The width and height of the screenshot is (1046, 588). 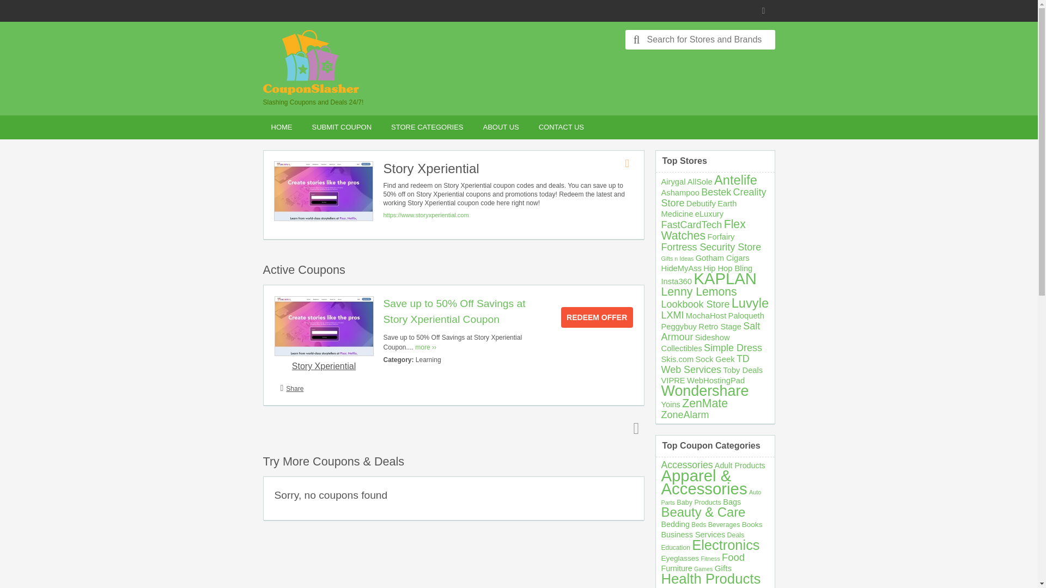 What do you see at coordinates (427, 127) in the screenshot?
I see `STORE CATEGORIES` at bounding box center [427, 127].